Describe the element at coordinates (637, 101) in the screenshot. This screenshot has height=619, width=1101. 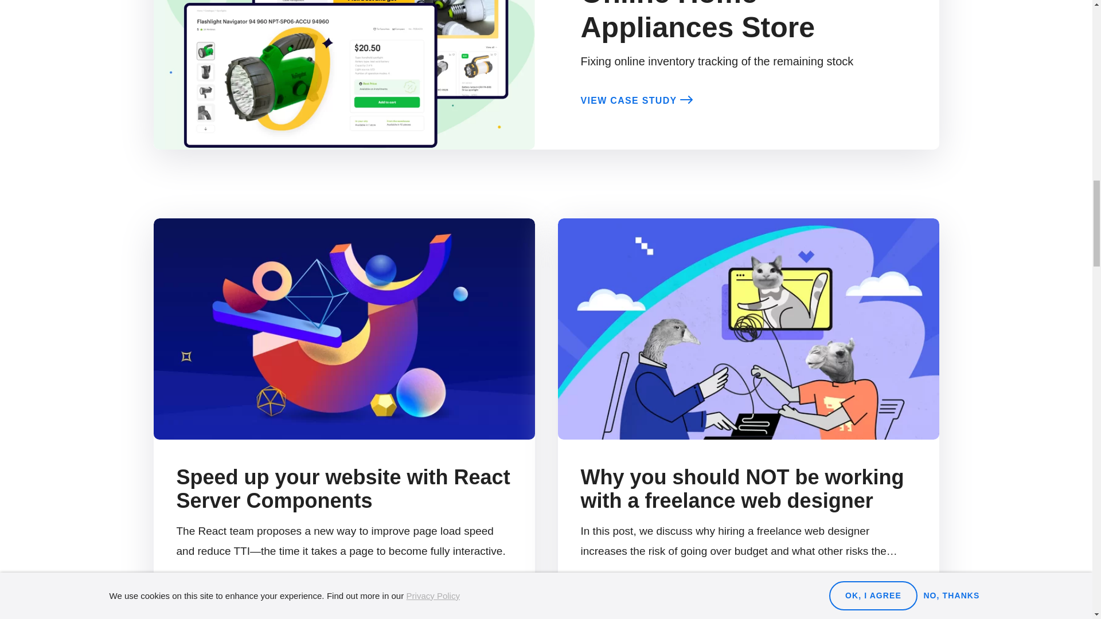
I see `VIEW CASE STUDY` at that location.